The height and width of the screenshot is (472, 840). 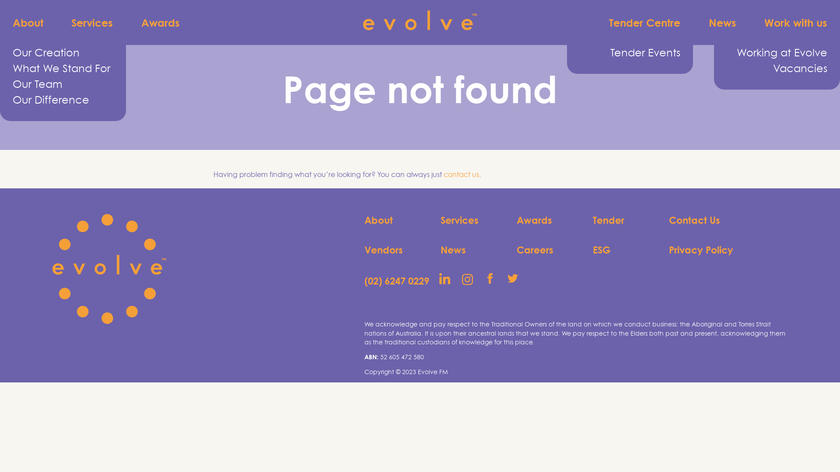 What do you see at coordinates (401, 220) in the screenshot?
I see `About` at bounding box center [401, 220].